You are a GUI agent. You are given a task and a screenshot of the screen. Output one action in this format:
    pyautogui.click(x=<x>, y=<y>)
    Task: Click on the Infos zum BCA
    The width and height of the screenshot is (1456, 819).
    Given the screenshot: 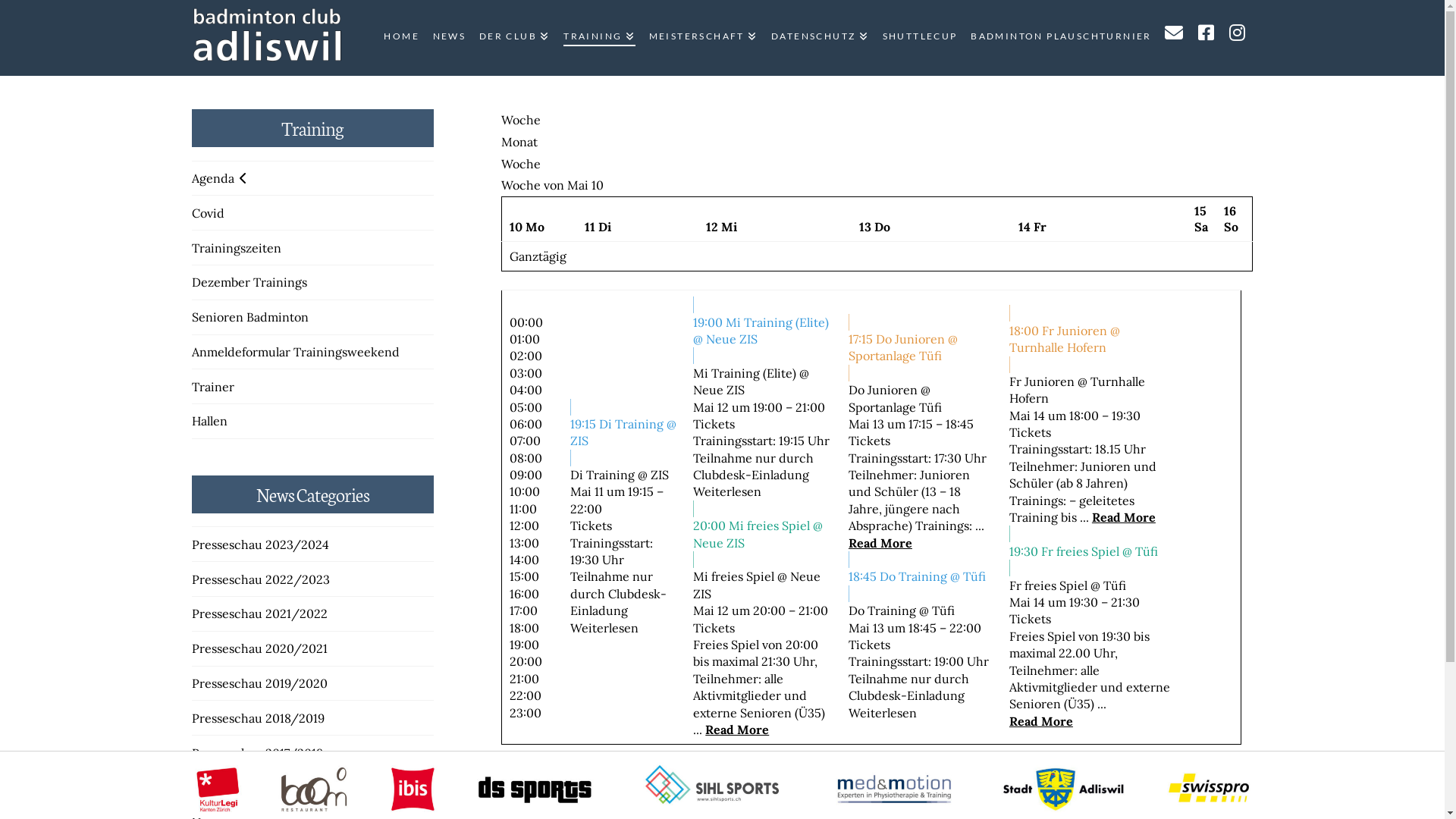 What is the action you would take?
    pyautogui.click(x=267, y=34)
    